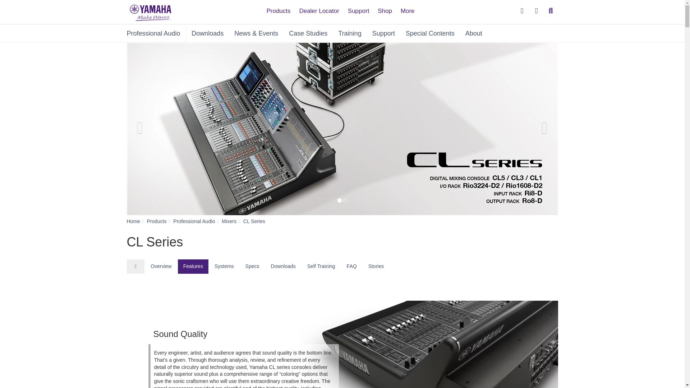  I want to click on View Cart, so click(536, 11).